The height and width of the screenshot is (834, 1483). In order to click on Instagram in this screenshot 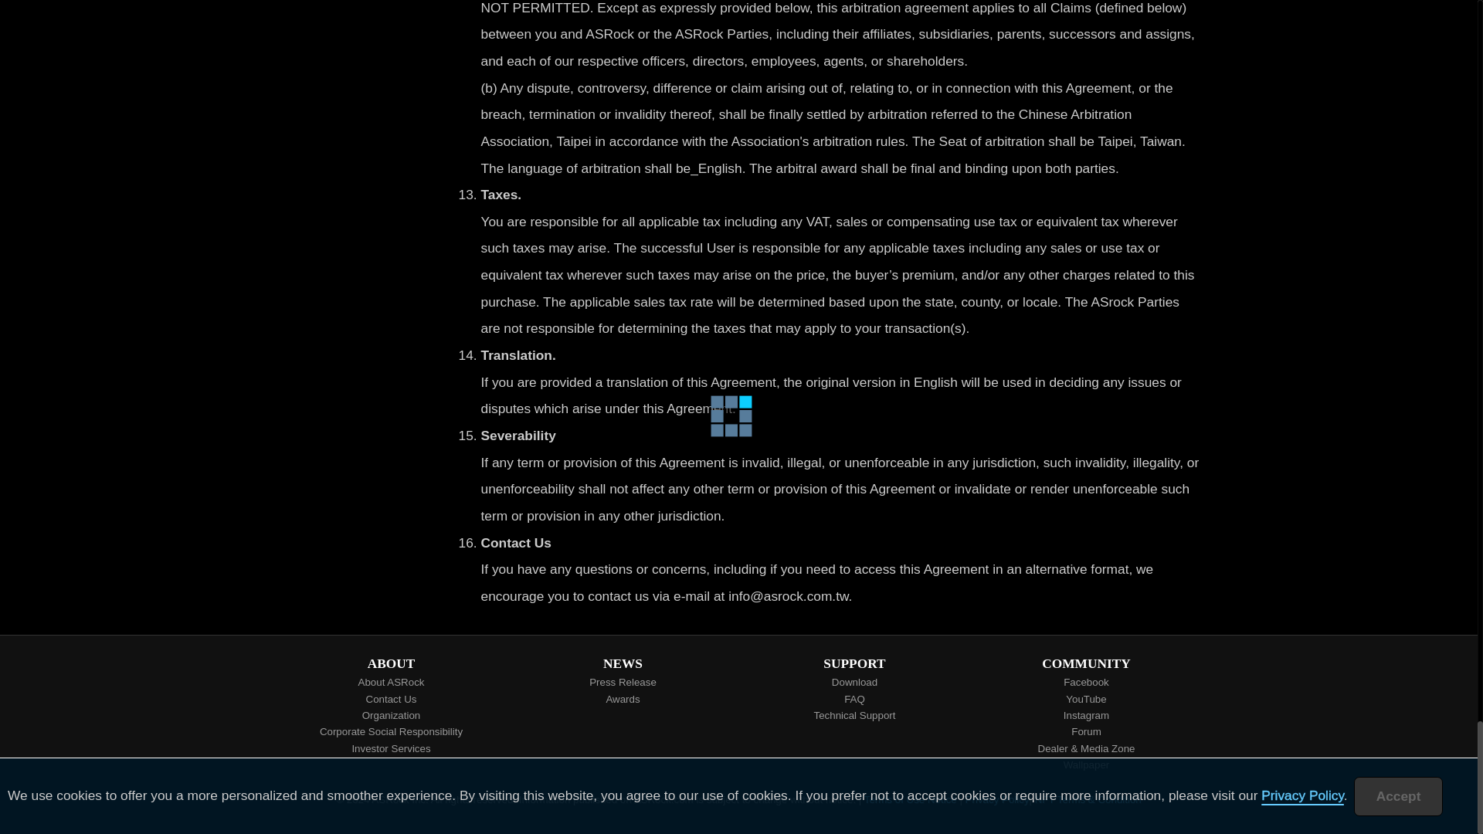, I will do `click(1085, 715)`.